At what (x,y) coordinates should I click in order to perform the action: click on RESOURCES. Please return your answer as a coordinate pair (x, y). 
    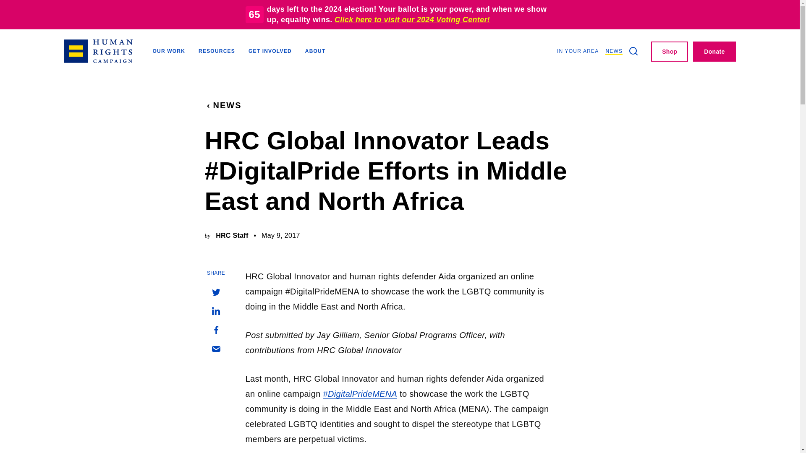
    Looking at the image, I should click on (217, 52).